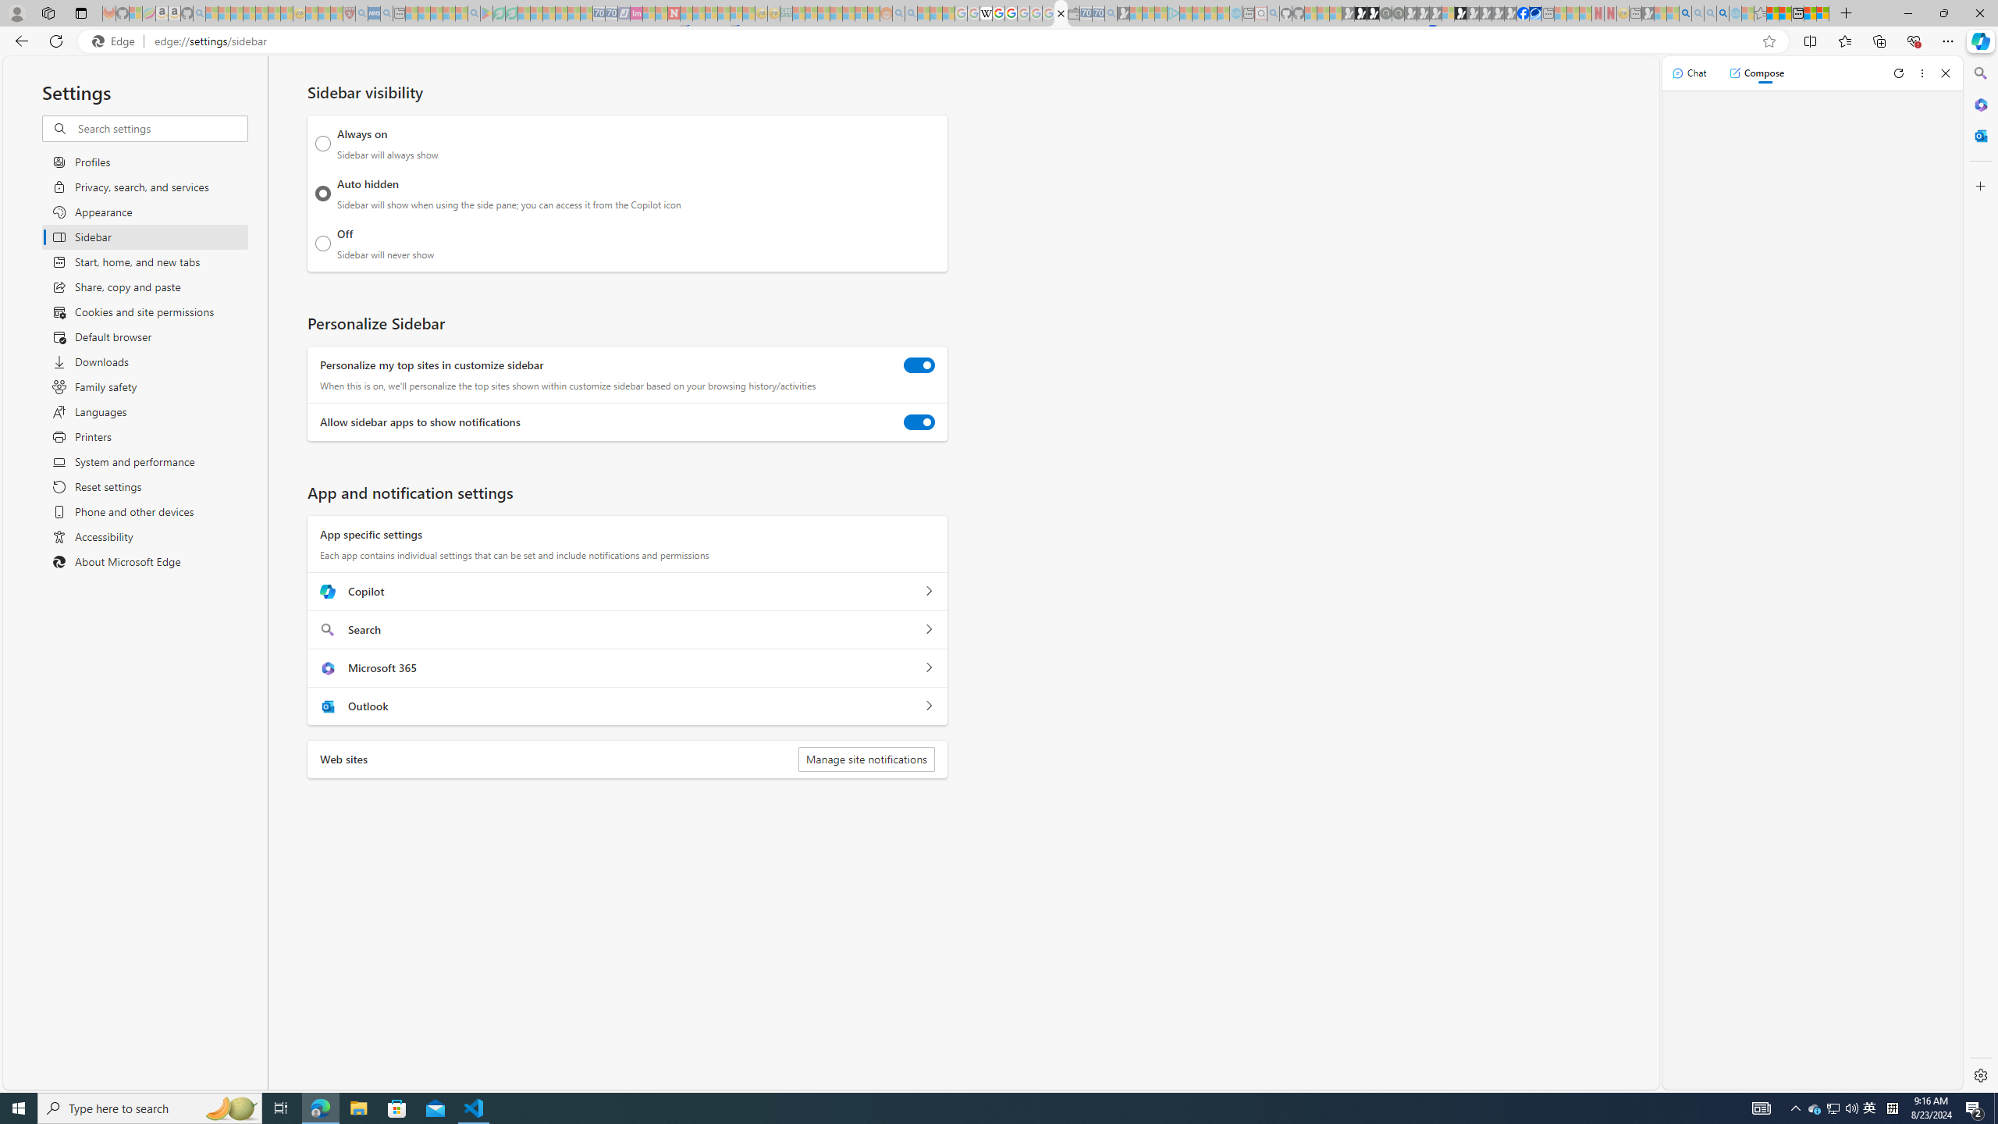  Describe the element at coordinates (386, 13) in the screenshot. I see `utah sues federal government - Search - Sleeping` at that location.